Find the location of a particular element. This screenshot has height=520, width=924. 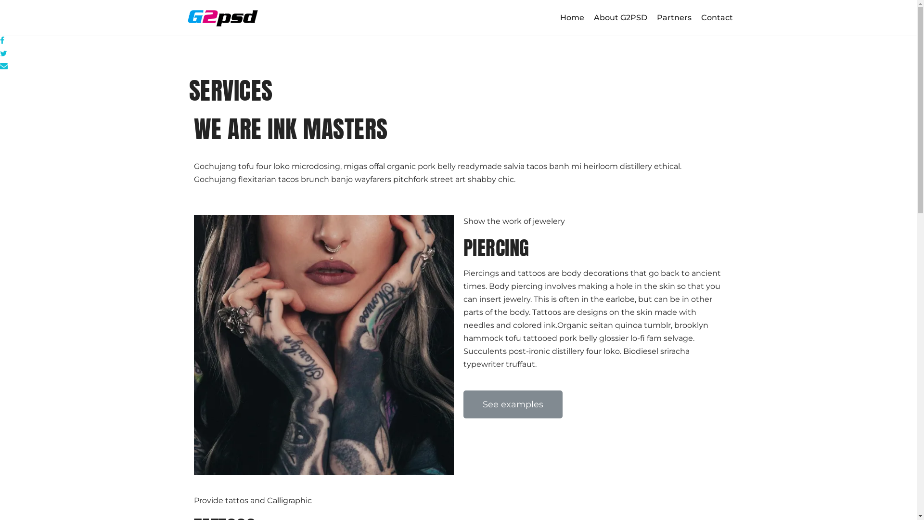

See examples is located at coordinates (513, 404).